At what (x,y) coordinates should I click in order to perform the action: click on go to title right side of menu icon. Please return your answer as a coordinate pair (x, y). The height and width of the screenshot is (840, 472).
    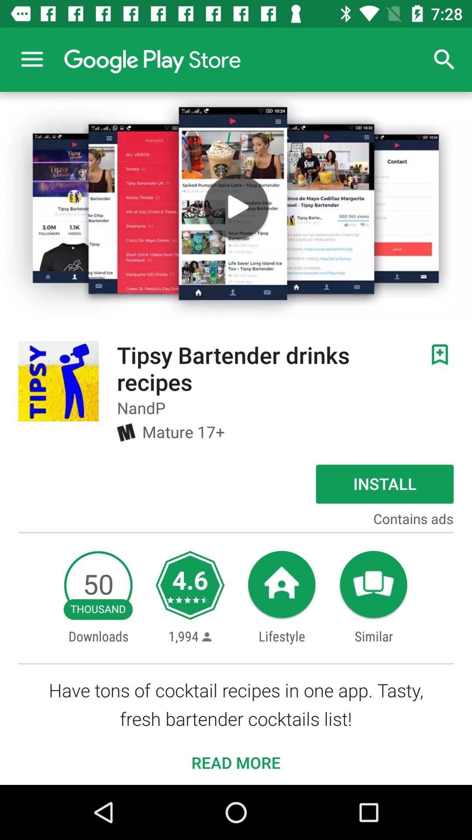
    Looking at the image, I should click on (152, 59).